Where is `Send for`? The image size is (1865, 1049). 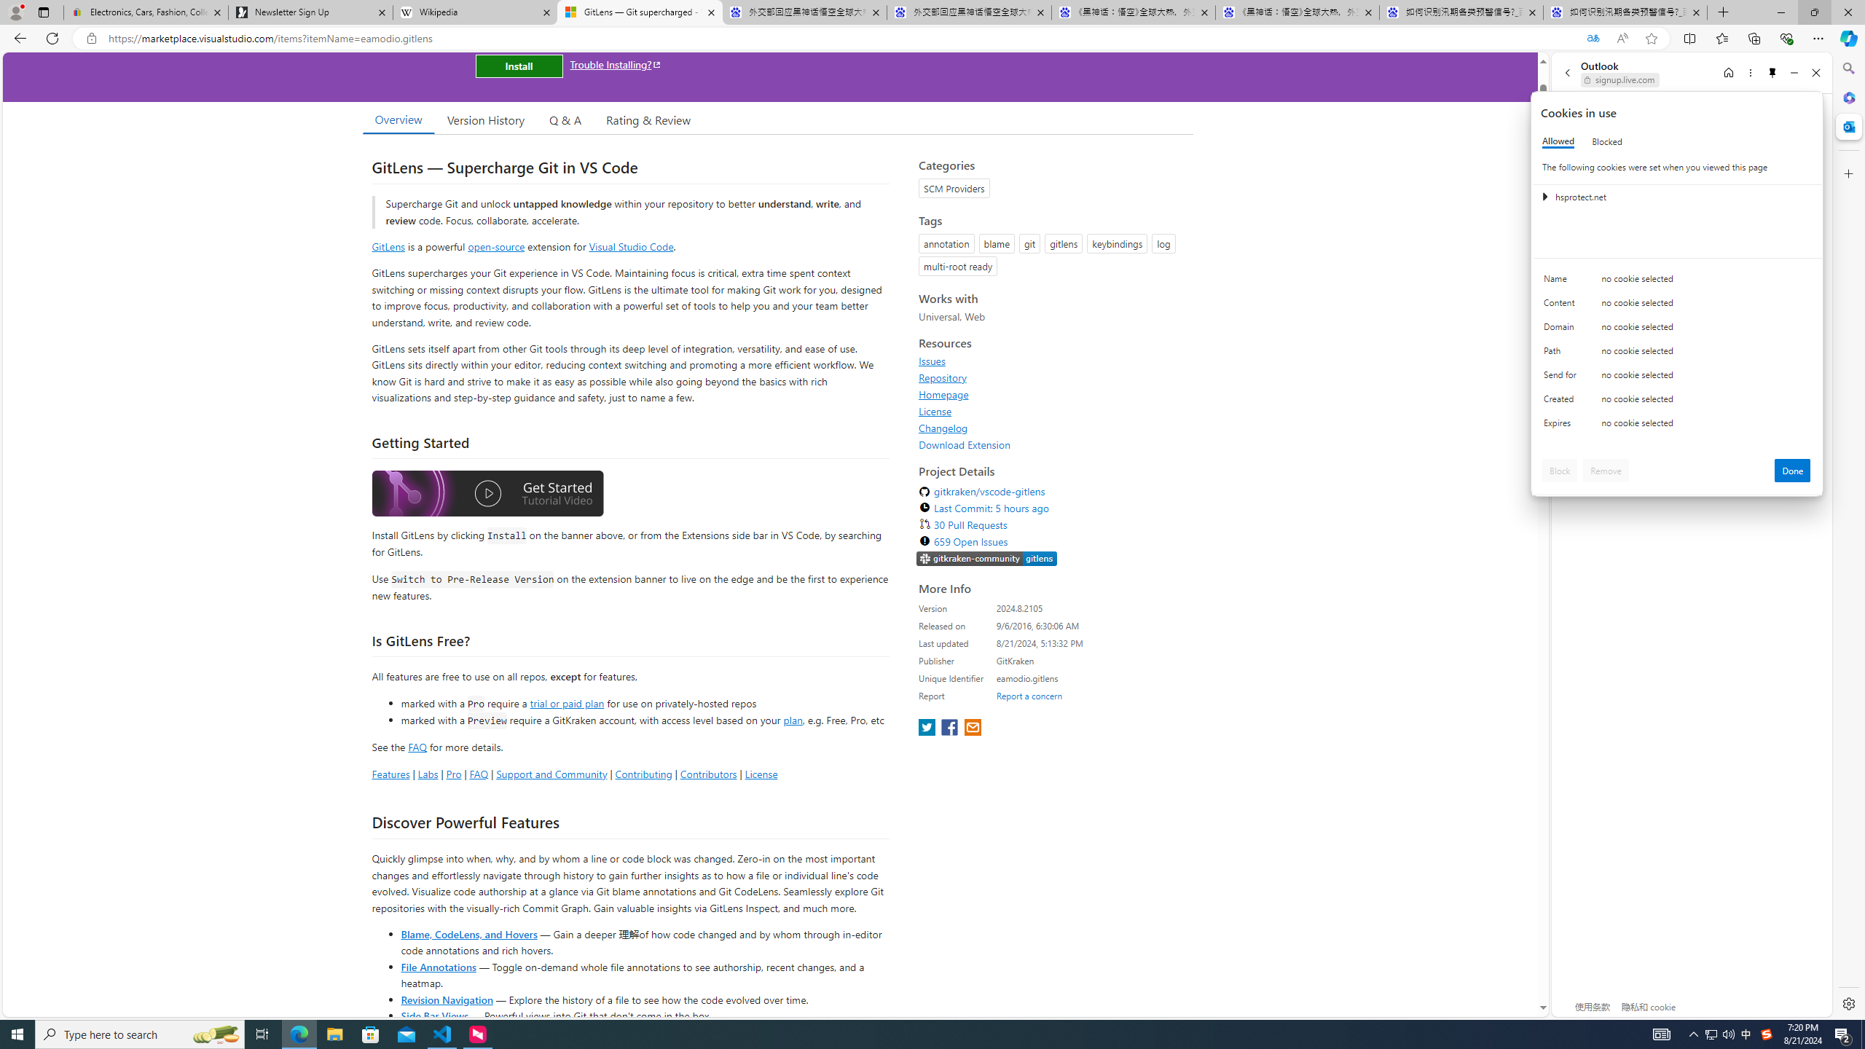
Send for is located at coordinates (1563, 378).